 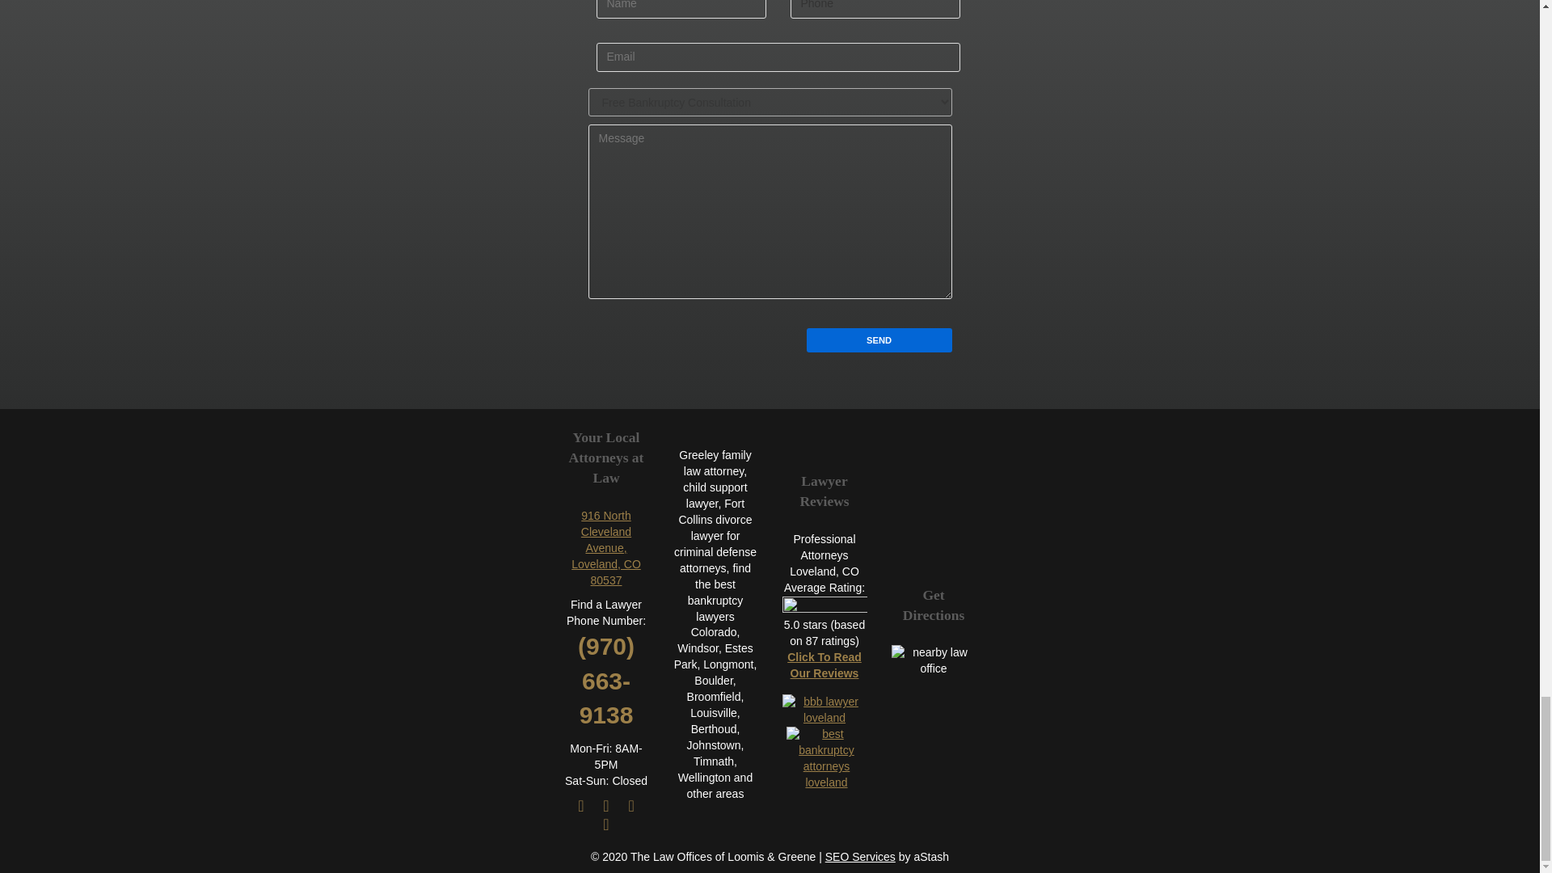 What do you see at coordinates (860, 857) in the screenshot?
I see `SEO Services` at bounding box center [860, 857].